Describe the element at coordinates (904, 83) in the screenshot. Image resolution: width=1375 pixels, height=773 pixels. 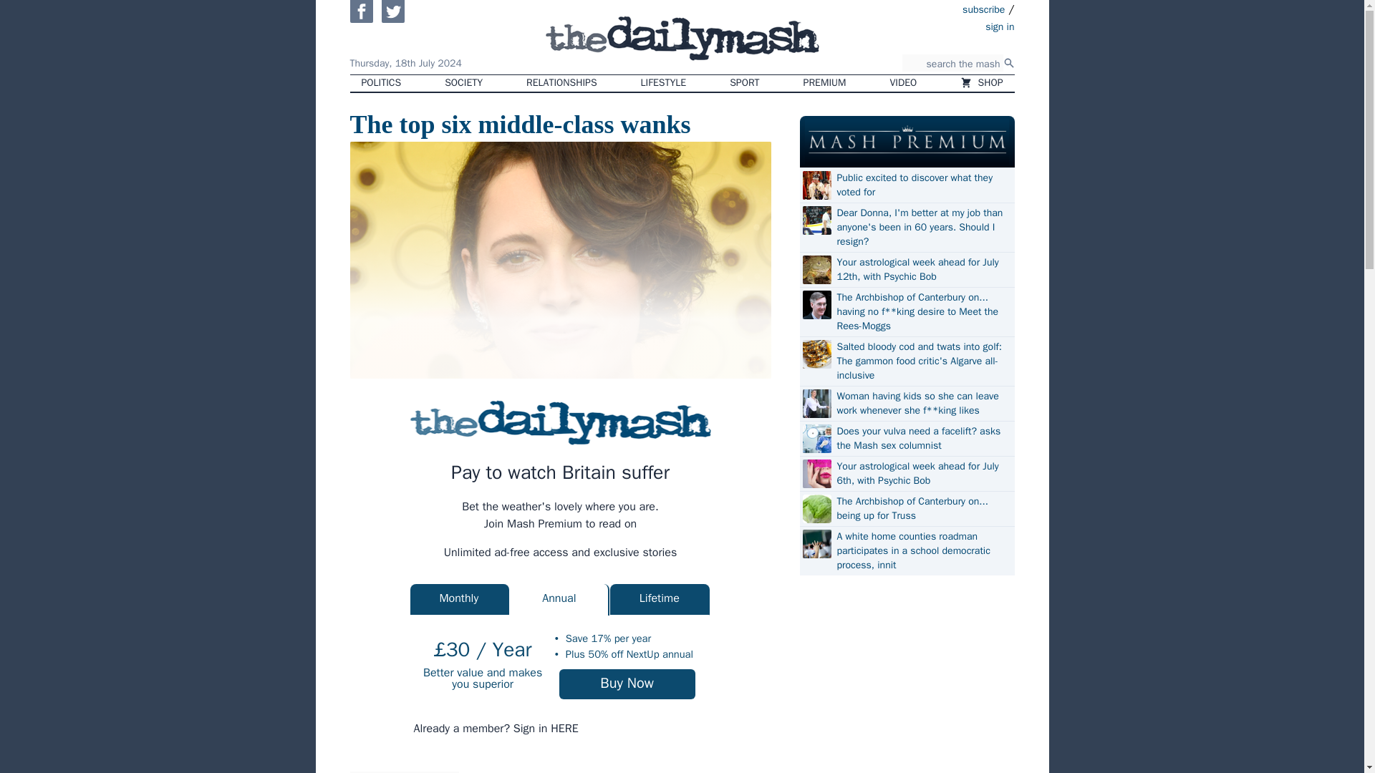
I see `VIDEO` at that location.